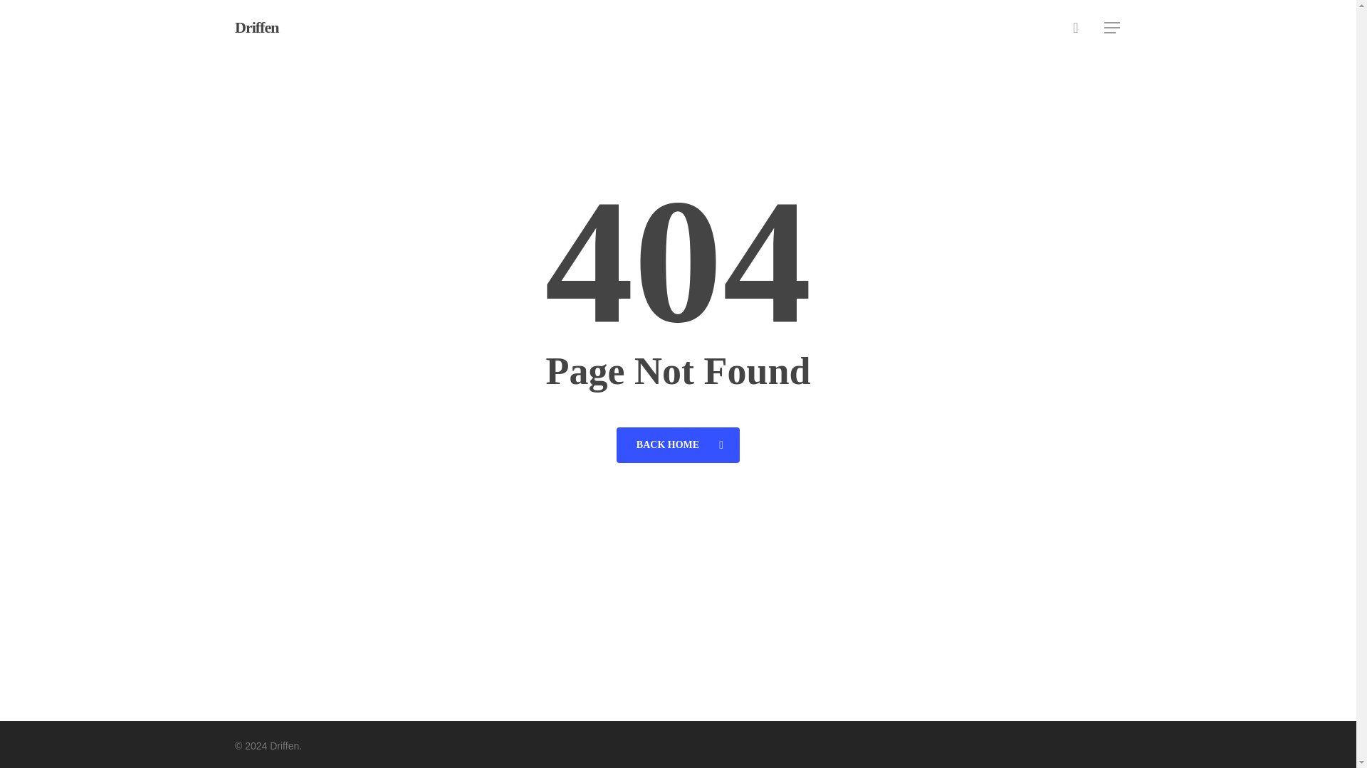  Describe the element at coordinates (1112, 27) in the screenshot. I see `Menu` at that location.